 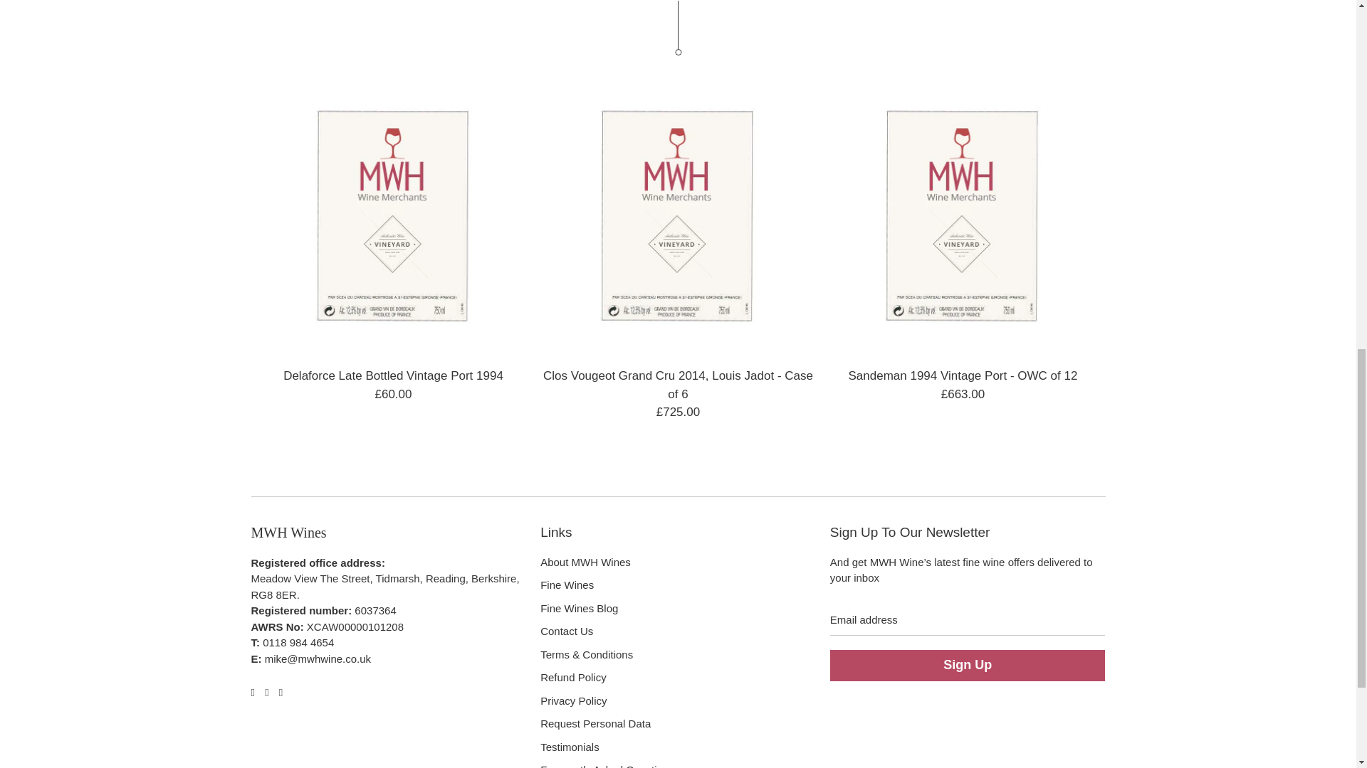 What do you see at coordinates (393, 217) in the screenshot?
I see `Delaforce Late Bottled Vintage Port 1994` at bounding box center [393, 217].